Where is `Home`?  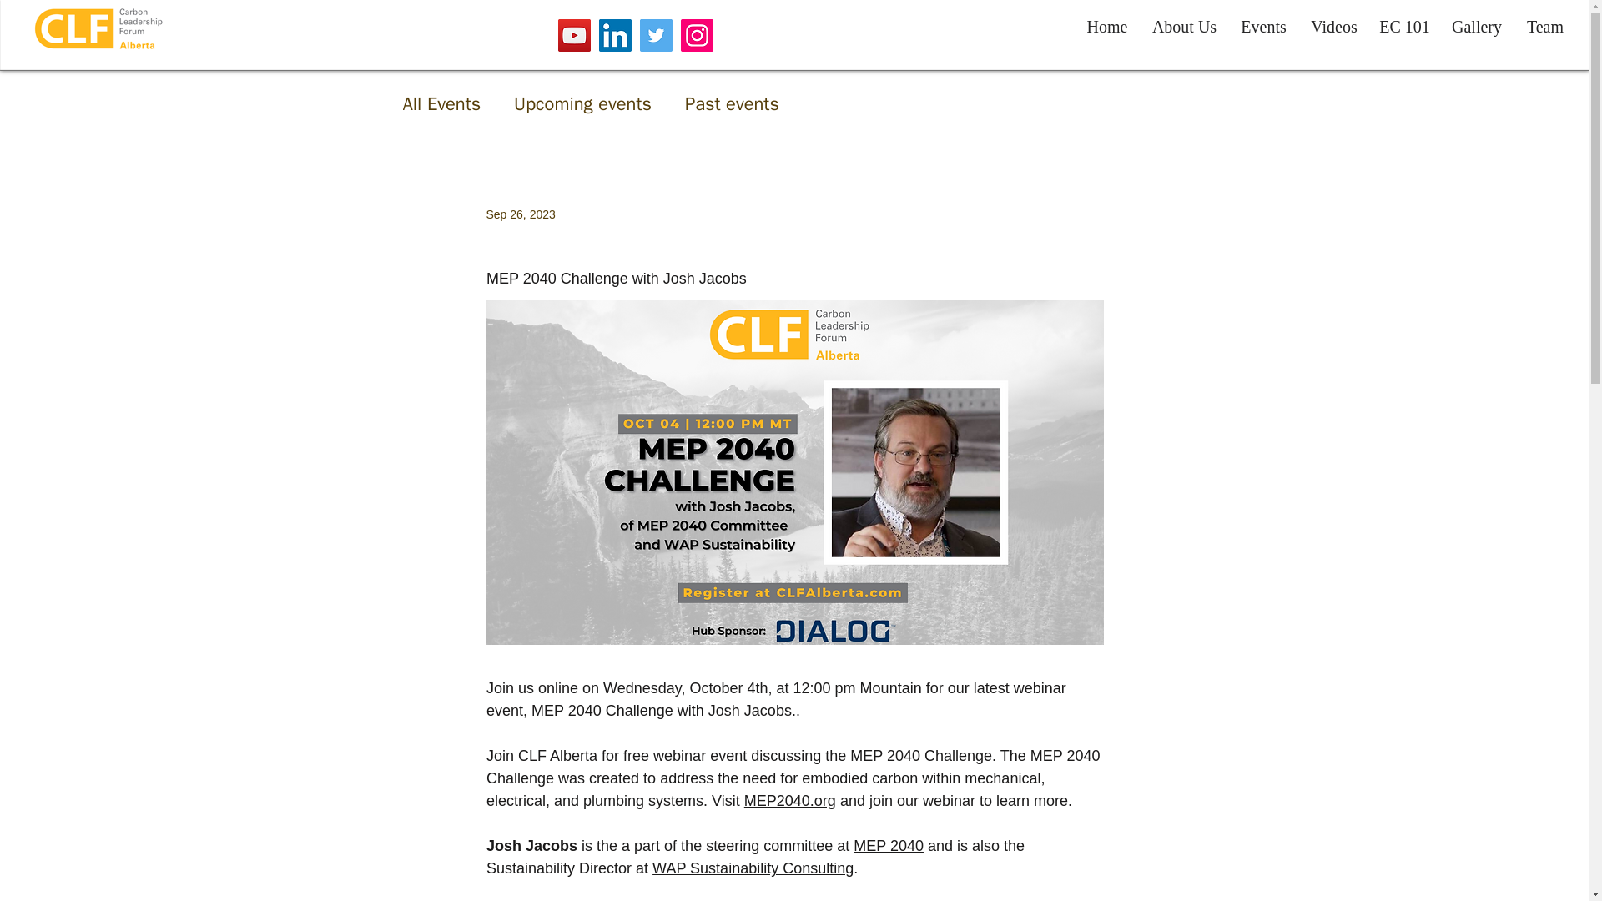 Home is located at coordinates (1106, 27).